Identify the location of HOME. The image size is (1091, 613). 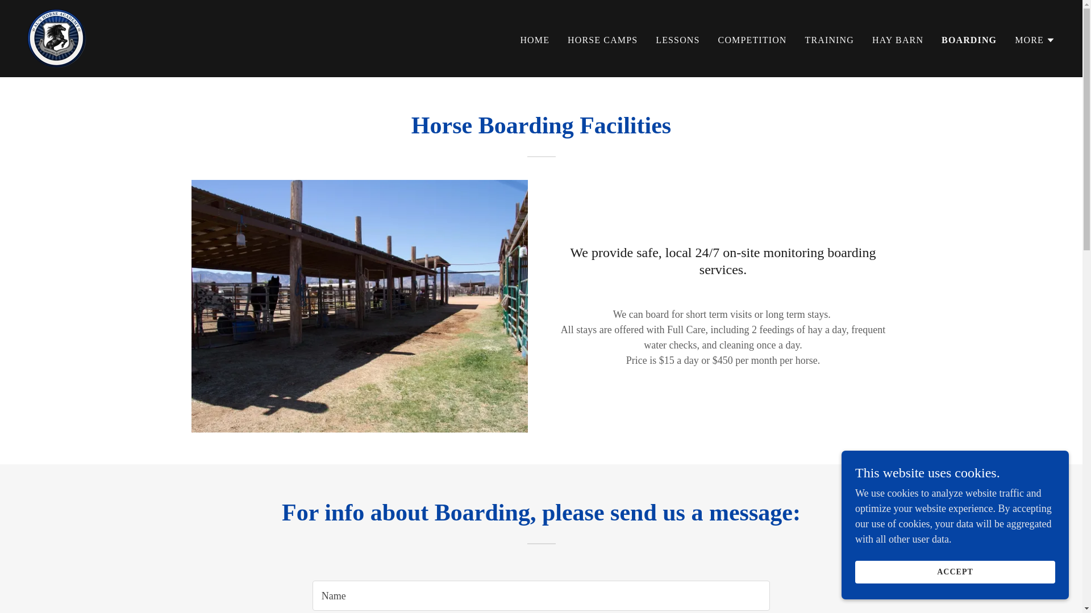
(534, 39).